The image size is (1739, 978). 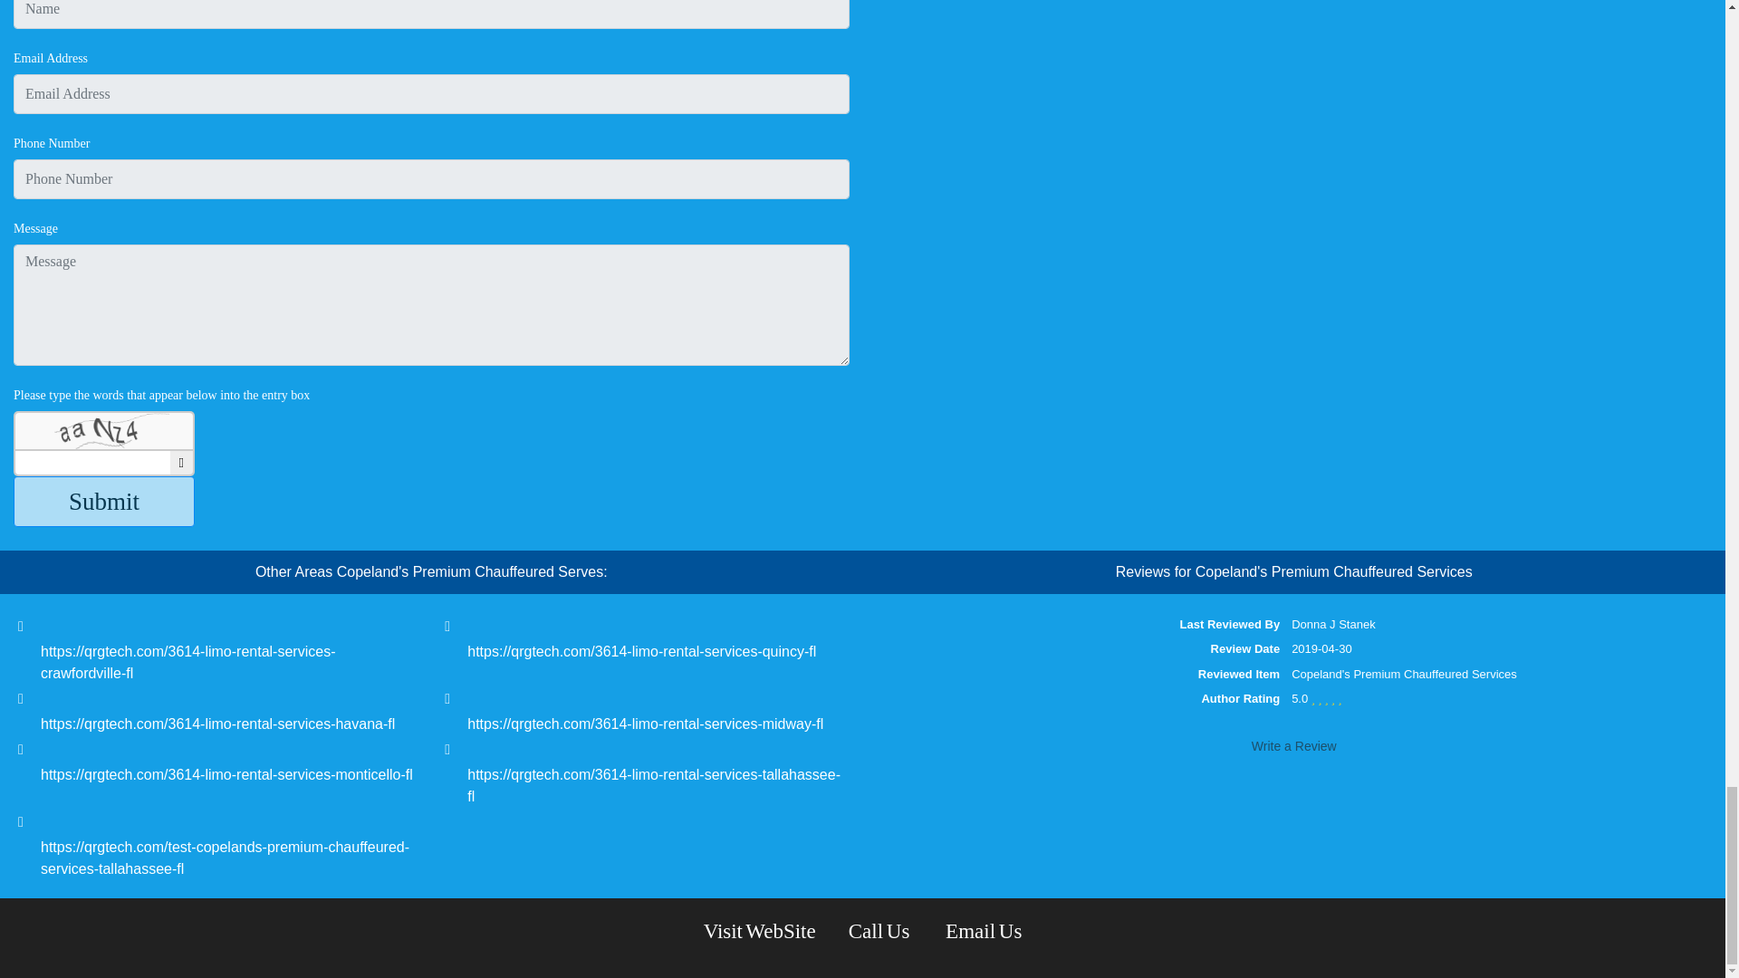 I want to click on Call Us, so click(x=880, y=931).